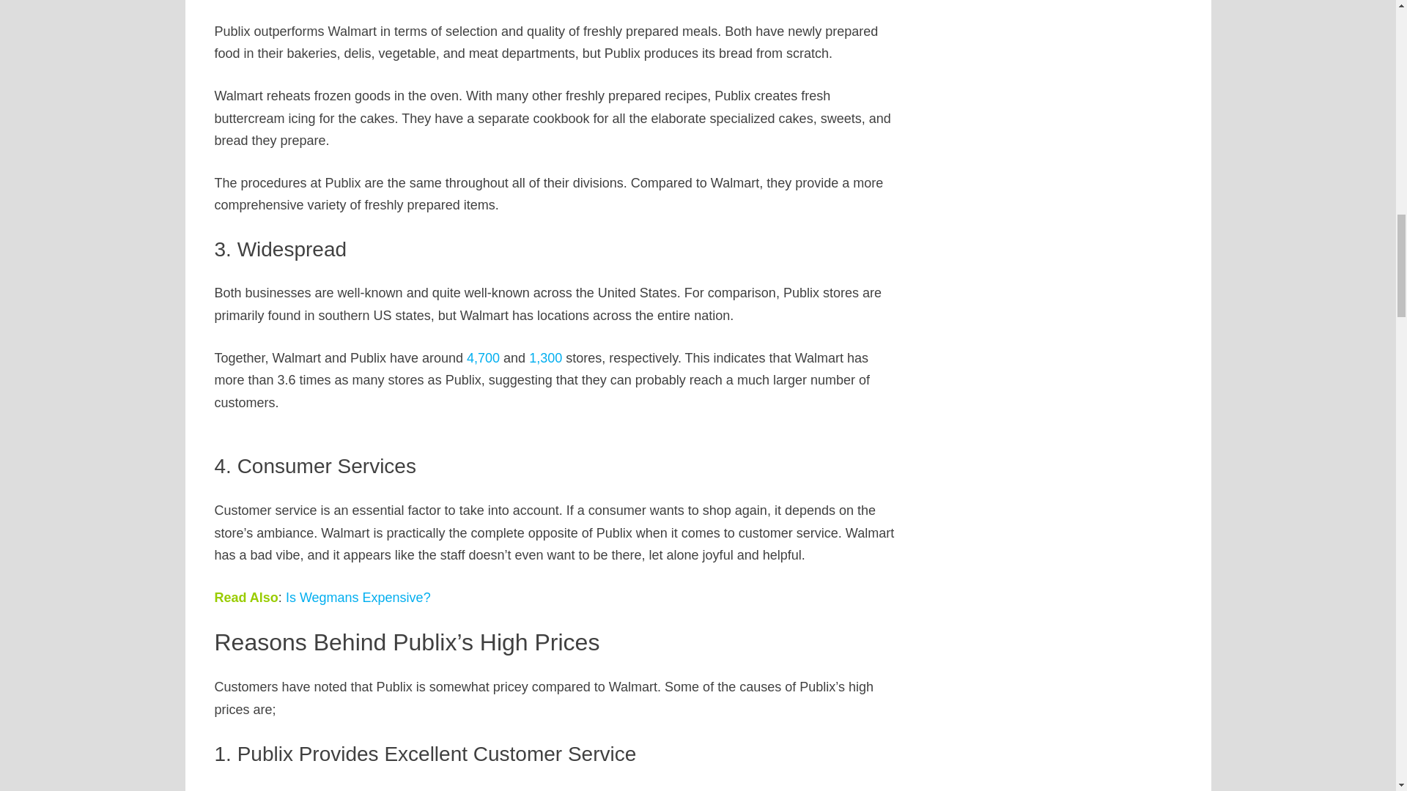  I want to click on 4,700, so click(483, 357).